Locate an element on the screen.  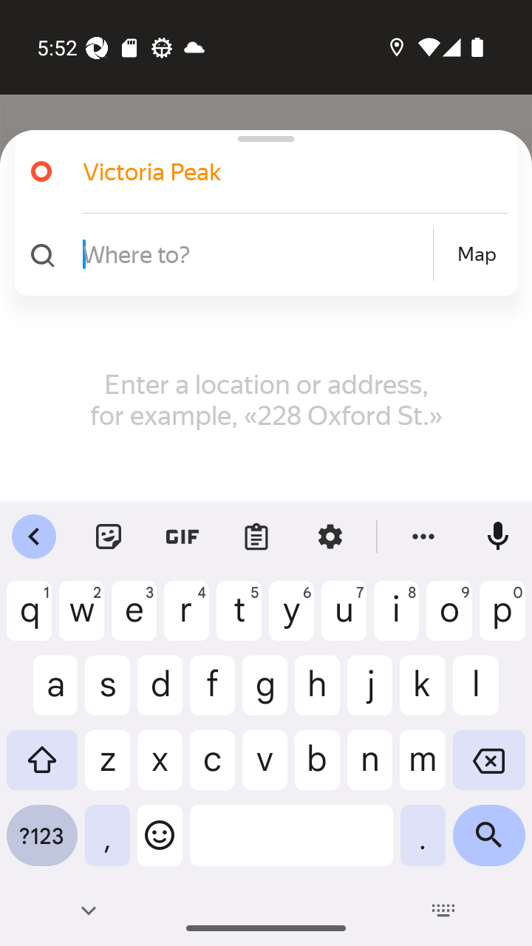
Victoria Peak is located at coordinates (260, 171).